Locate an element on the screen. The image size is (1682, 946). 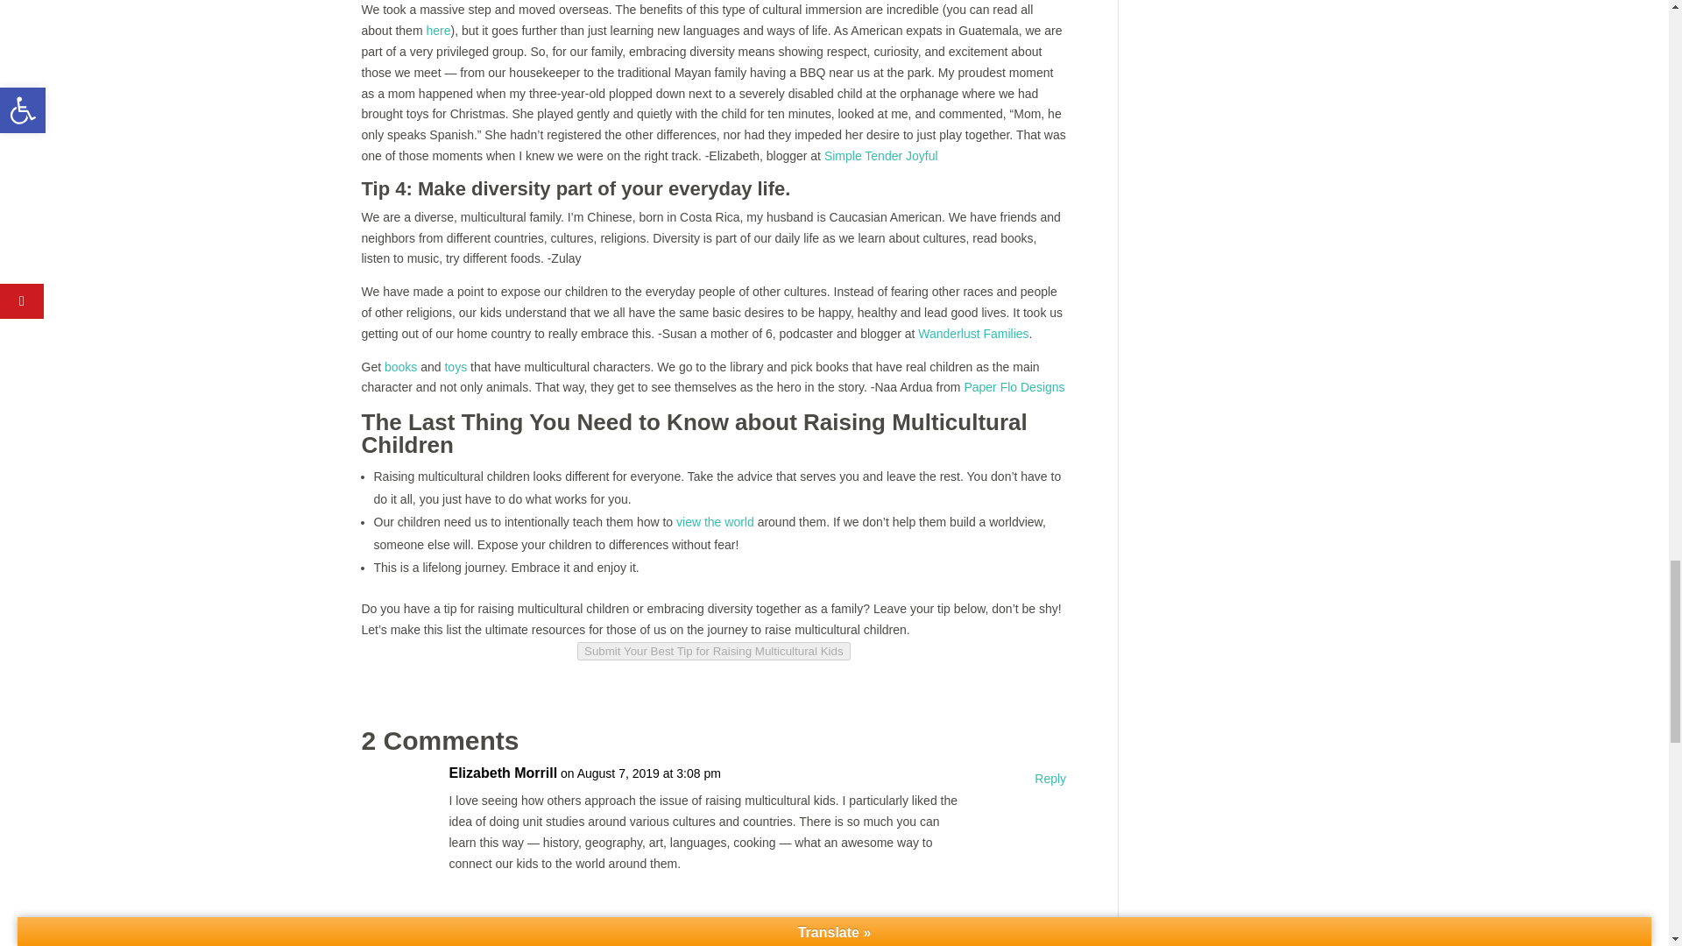
Submit Your Best Tip for Raising Multicultural Kids is located at coordinates (713, 650).